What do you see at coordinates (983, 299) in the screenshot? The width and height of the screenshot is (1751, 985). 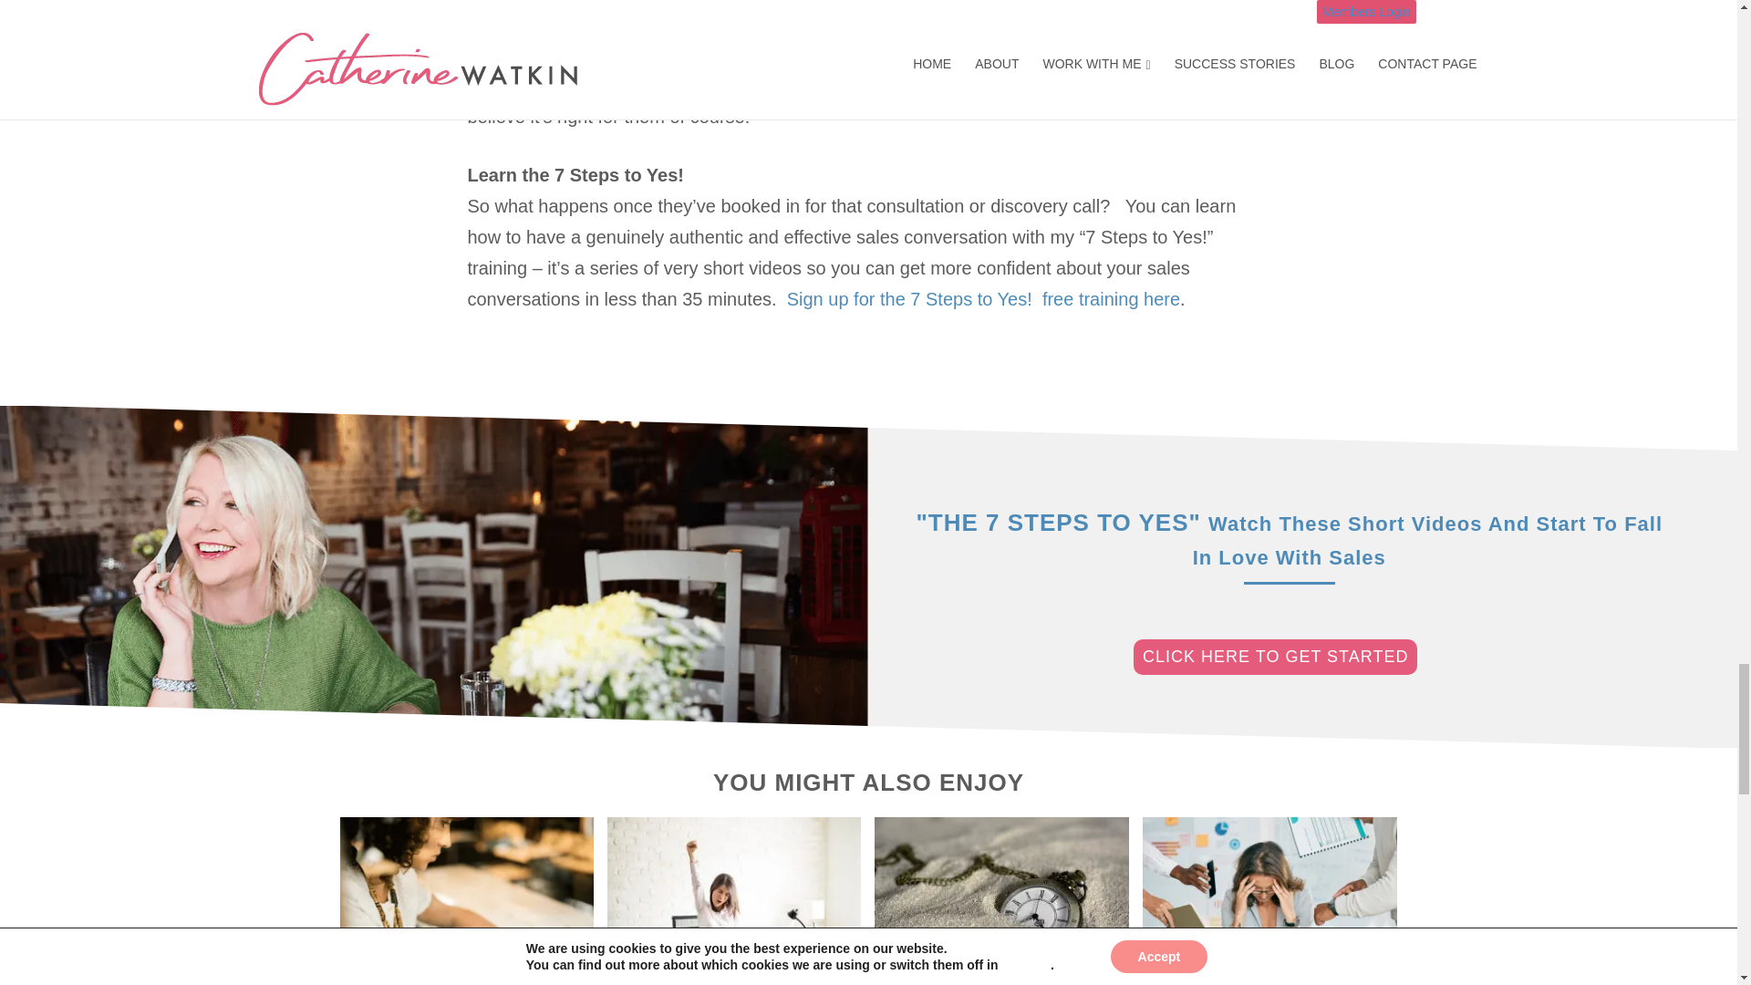 I see `Sign up for the 7 Steps to Yes!  free training here` at bounding box center [983, 299].